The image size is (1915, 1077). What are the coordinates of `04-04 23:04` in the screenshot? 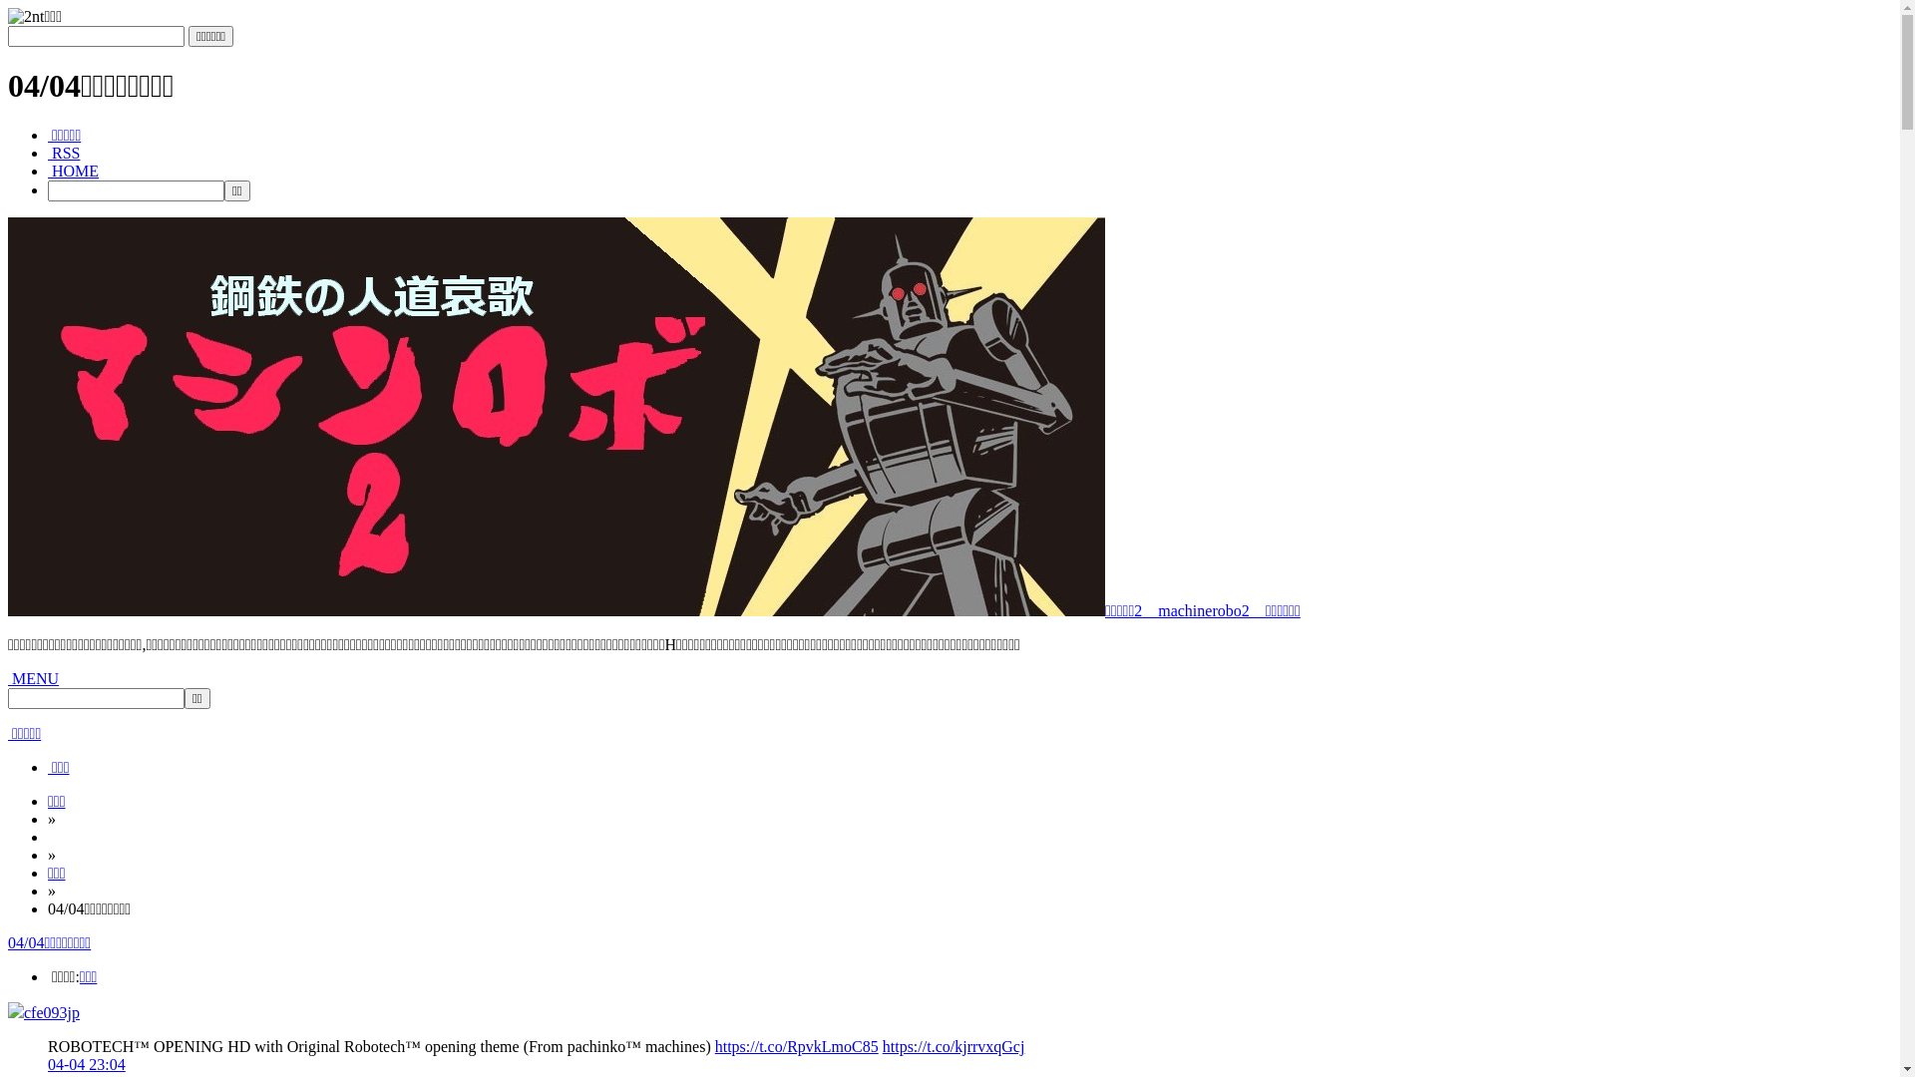 It's located at (87, 1065).